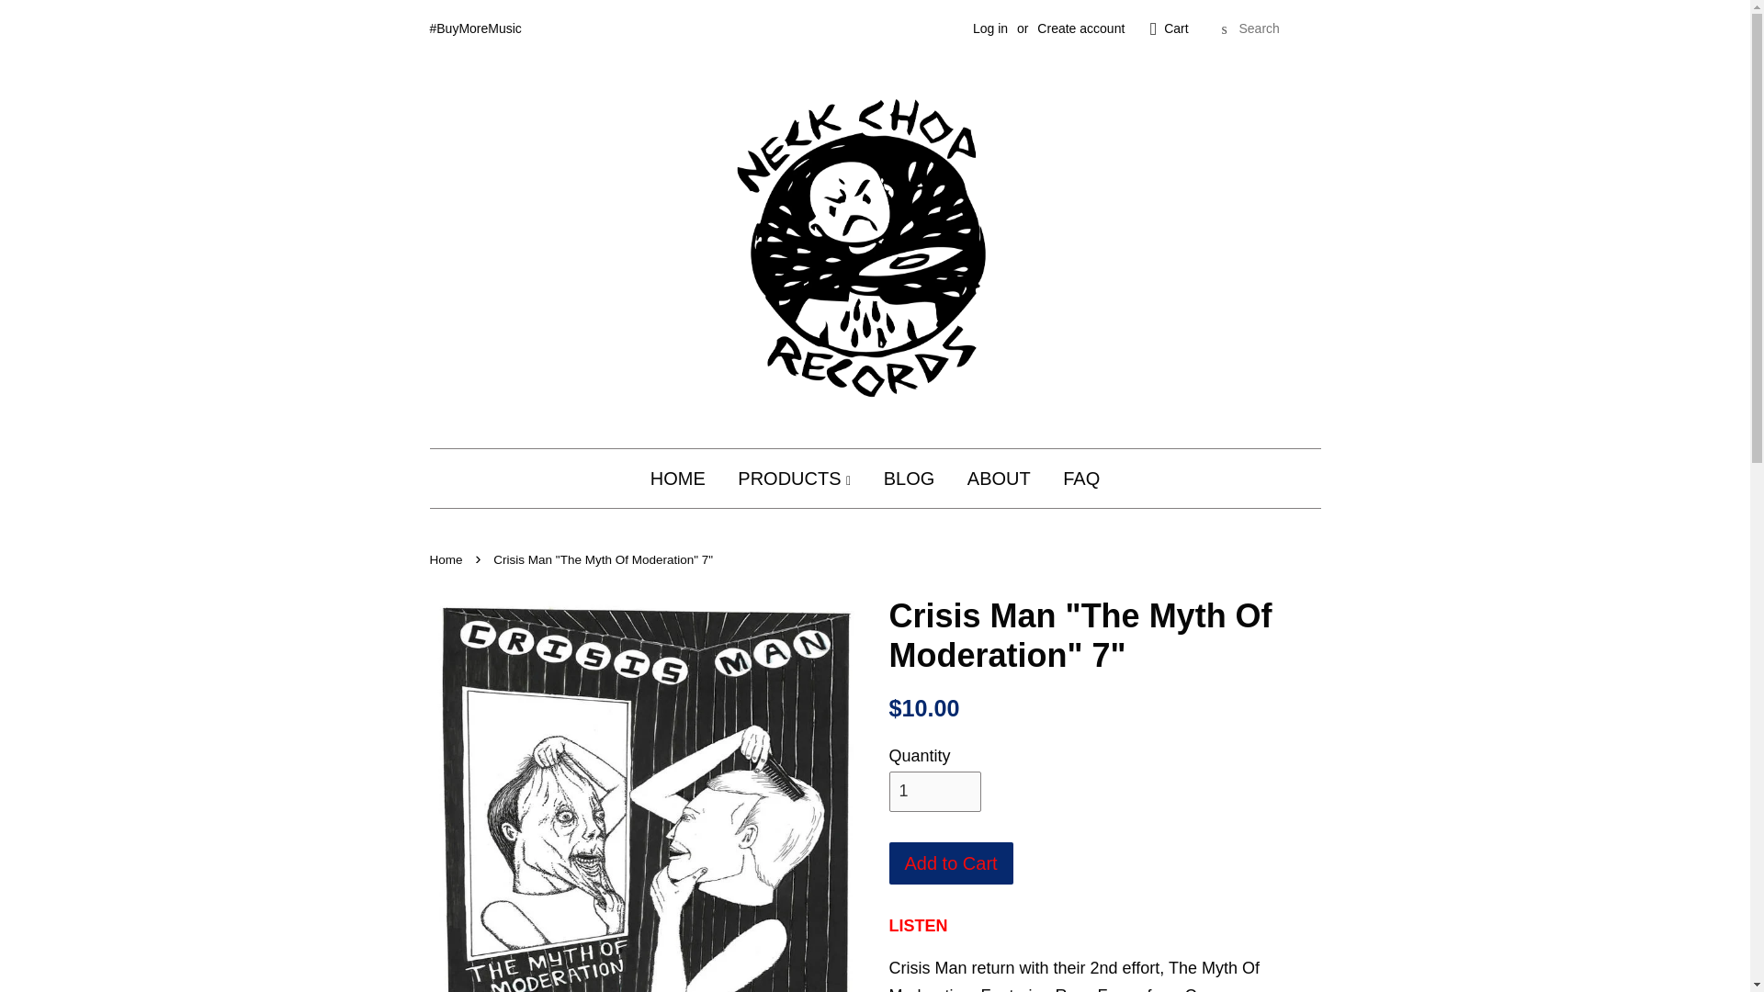  Describe the element at coordinates (999, 478) in the screenshot. I see `ABOUT` at that location.